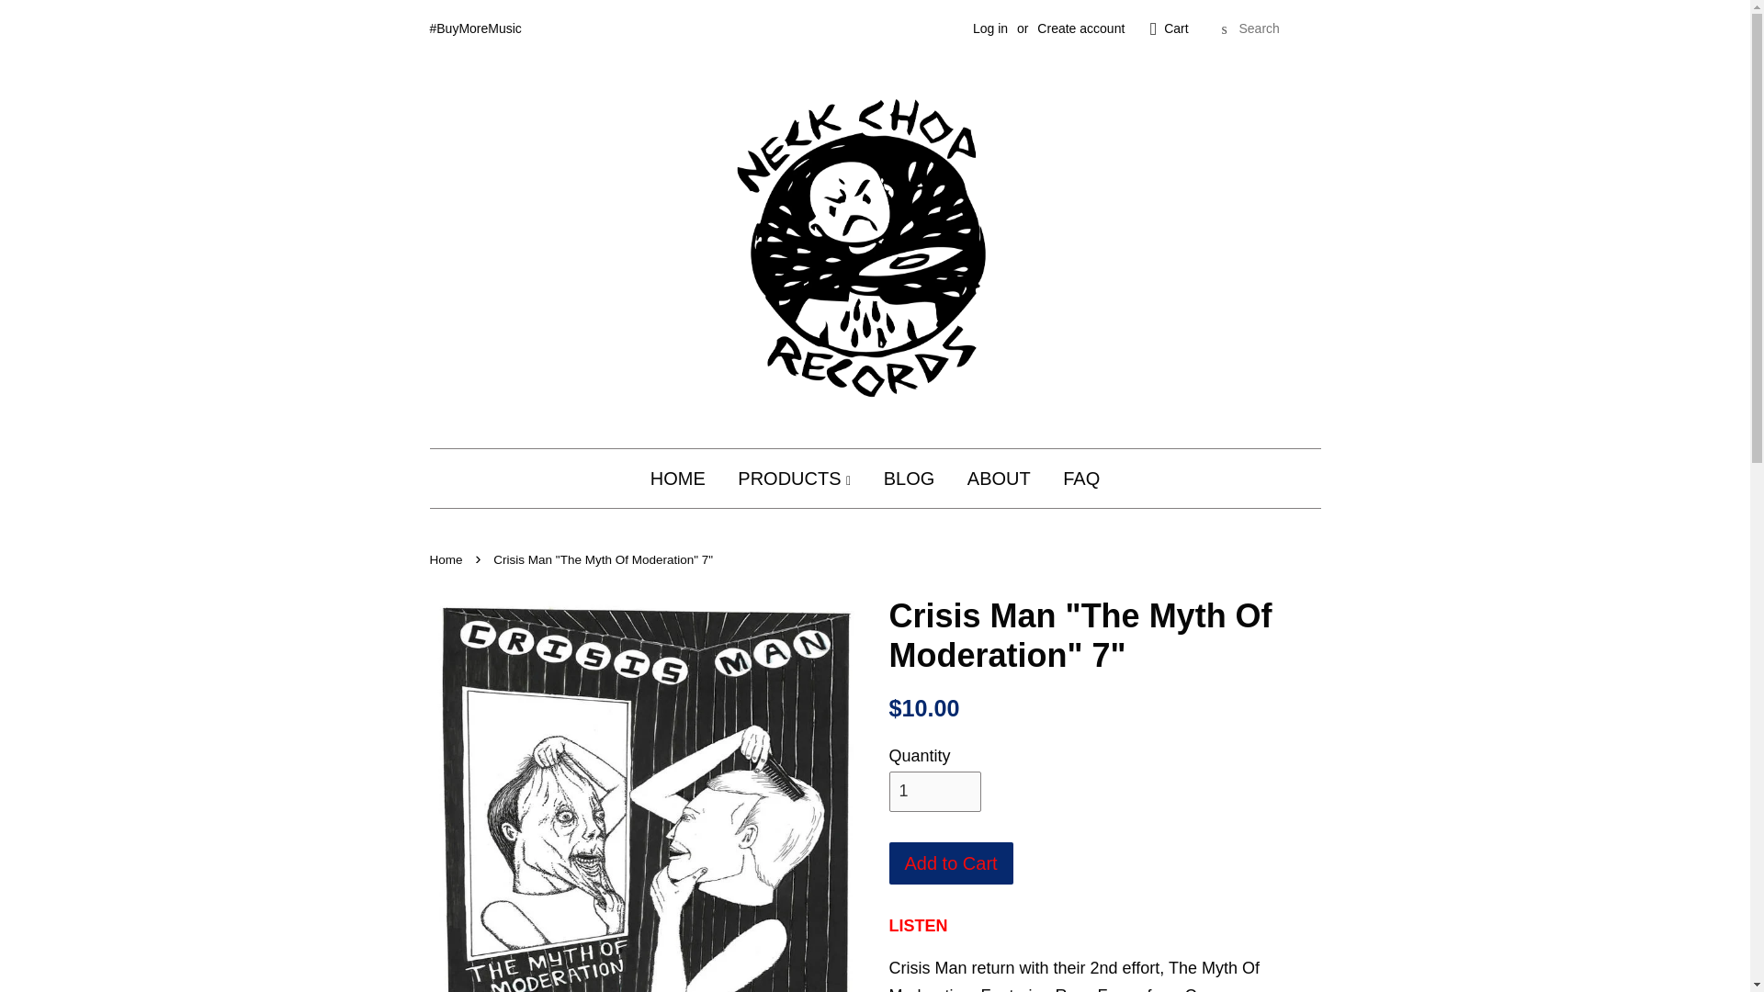  Describe the element at coordinates (999, 478) in the screenshot. I see `ABOUT` at that location.